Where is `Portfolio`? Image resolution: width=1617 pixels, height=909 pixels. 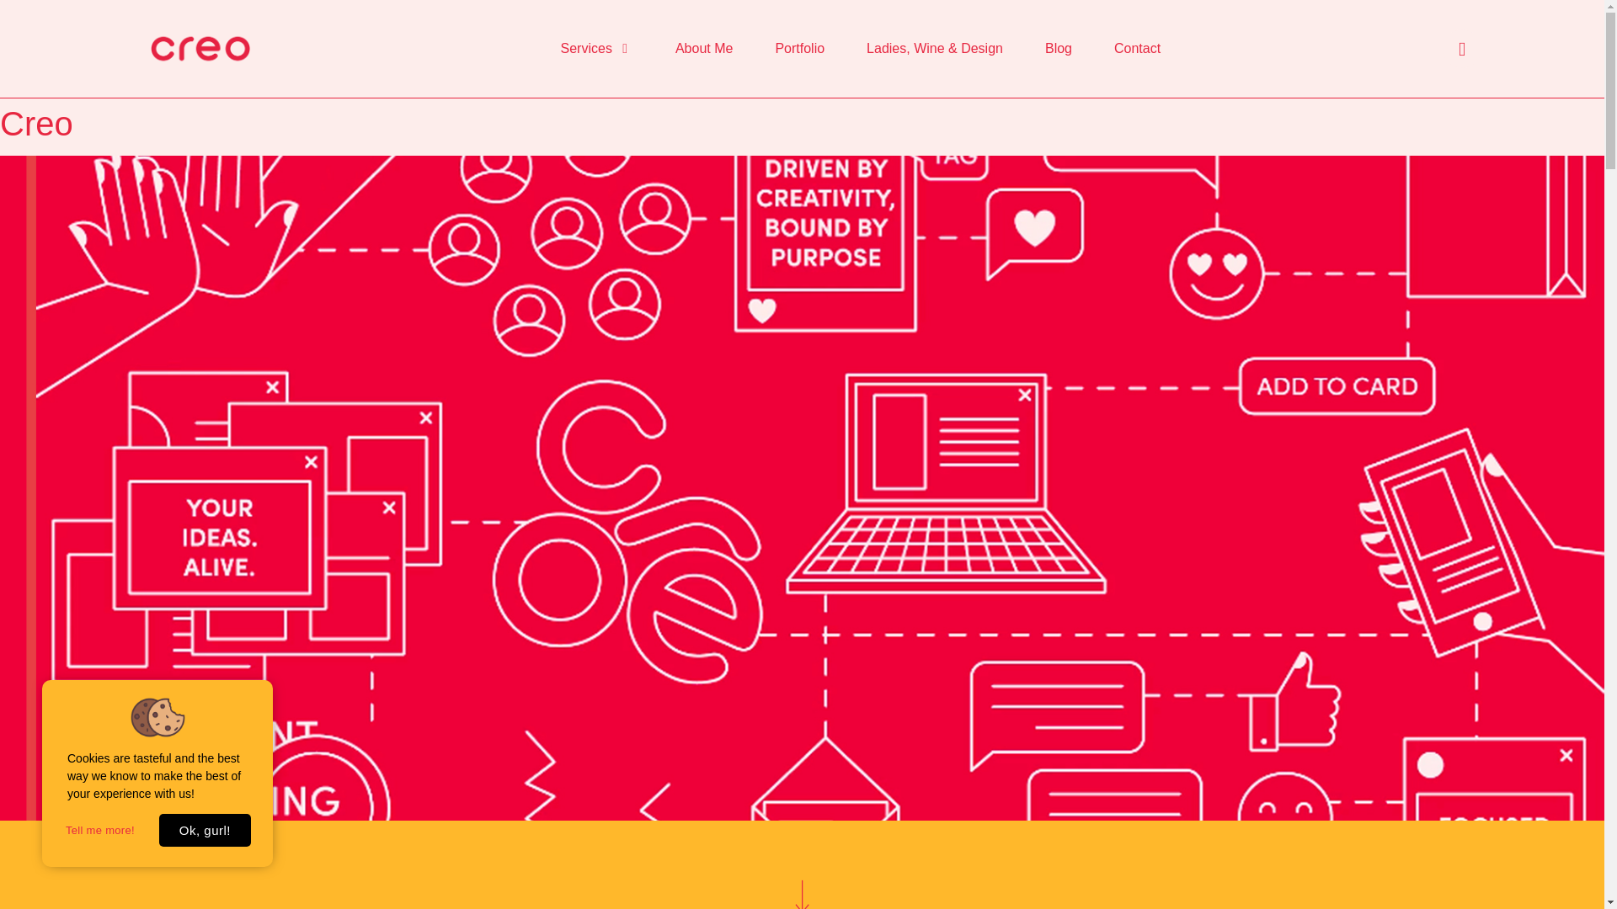
Portfolio is located at coordinates (799, 49).